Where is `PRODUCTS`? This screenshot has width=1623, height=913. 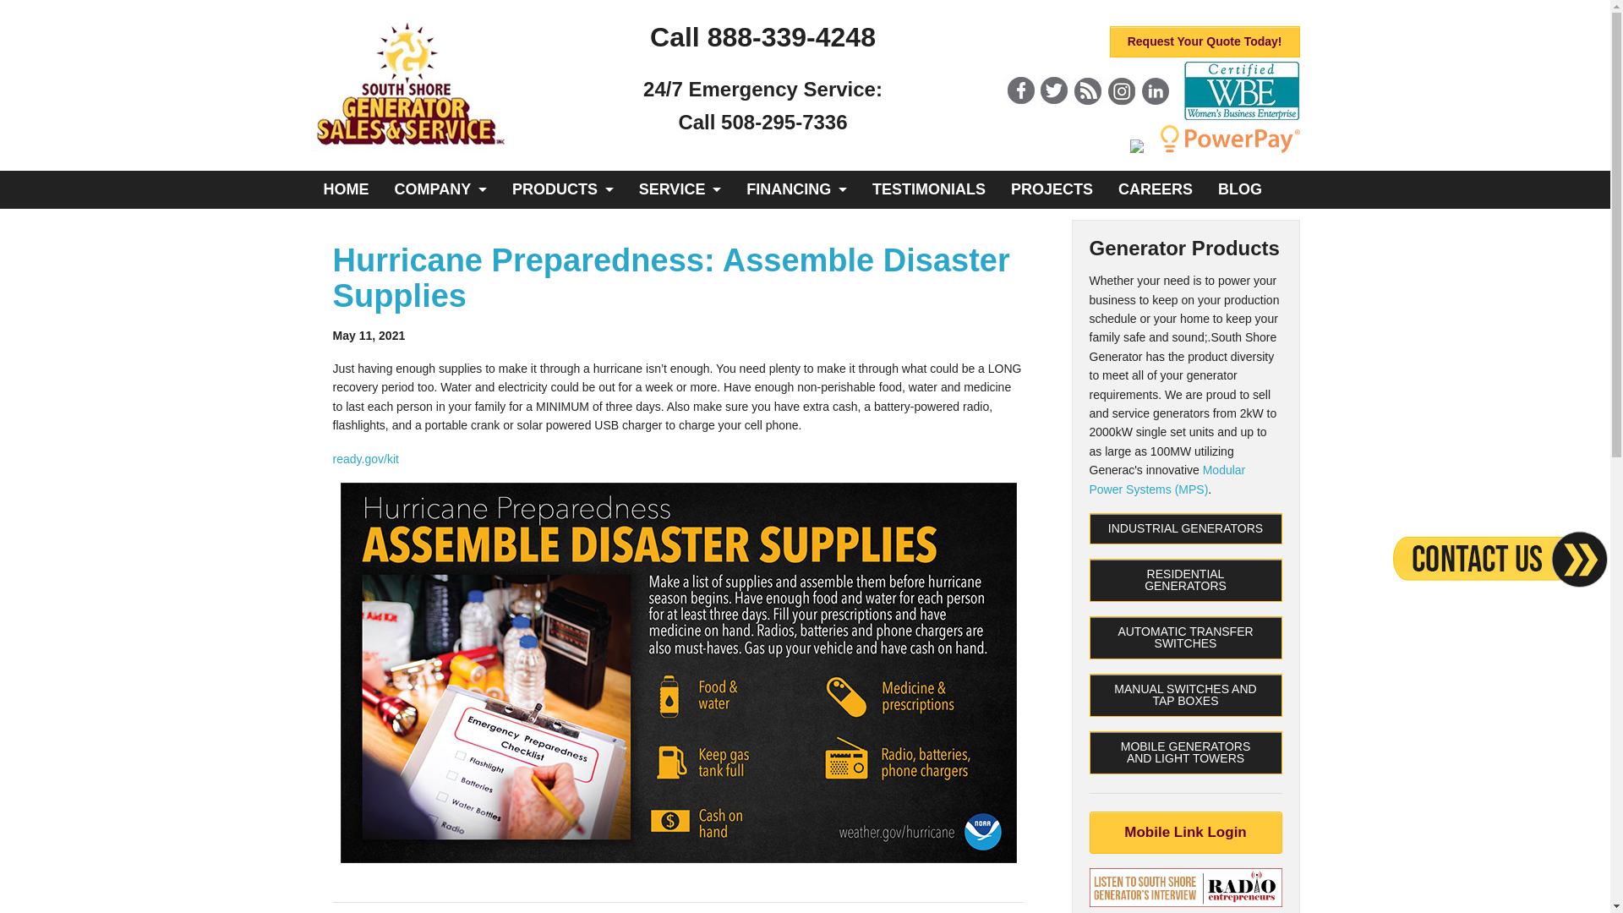
PRODUCTS is located at coordinates (563, 189).